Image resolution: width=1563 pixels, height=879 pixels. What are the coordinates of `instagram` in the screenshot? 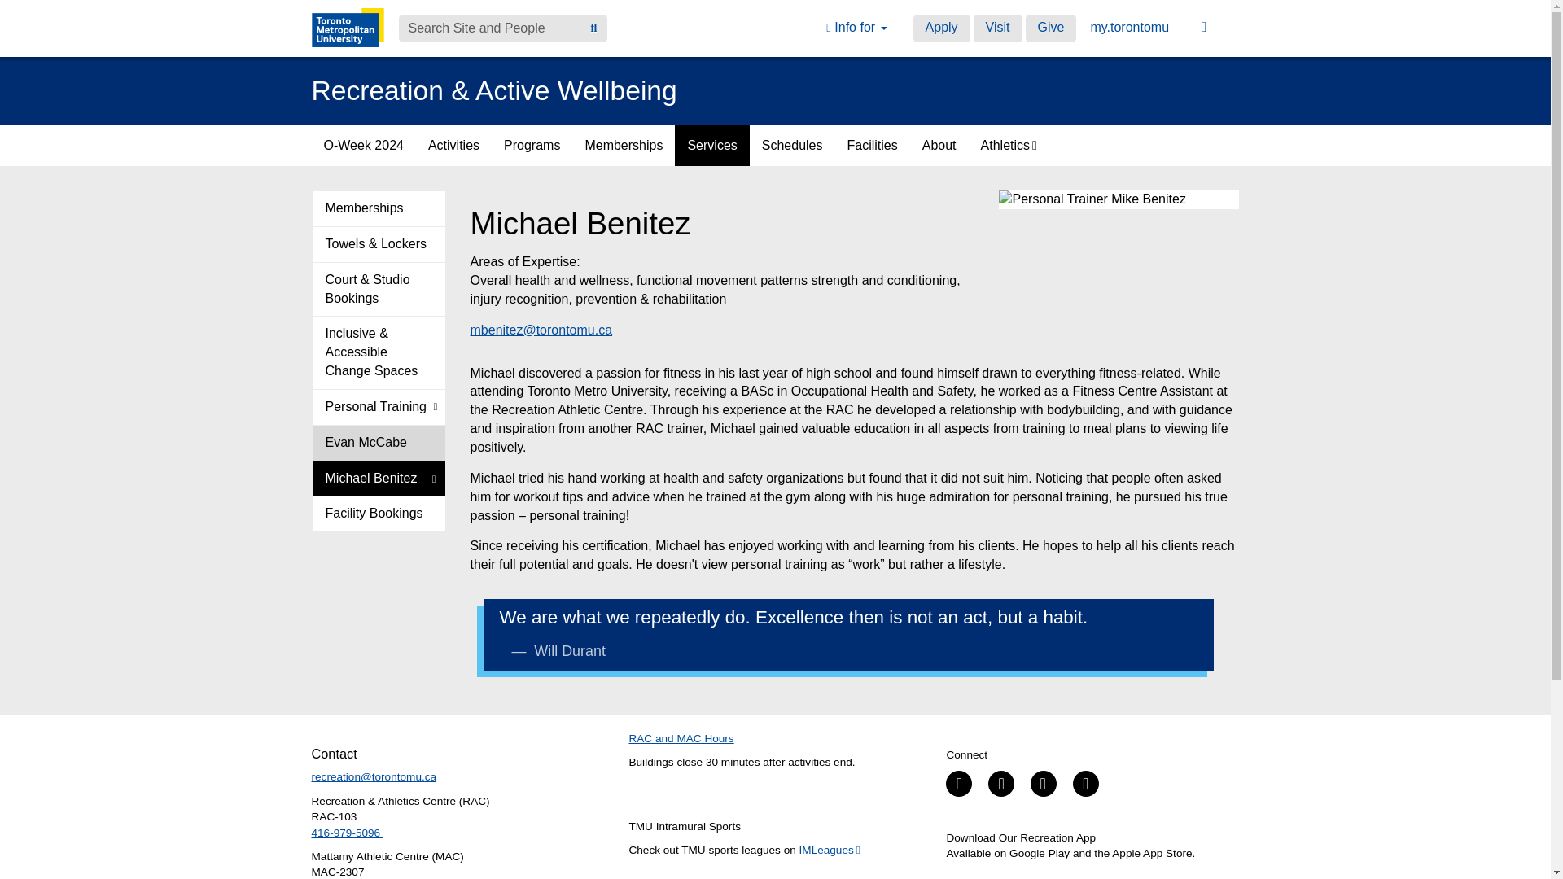 It's located at (1085, 783).